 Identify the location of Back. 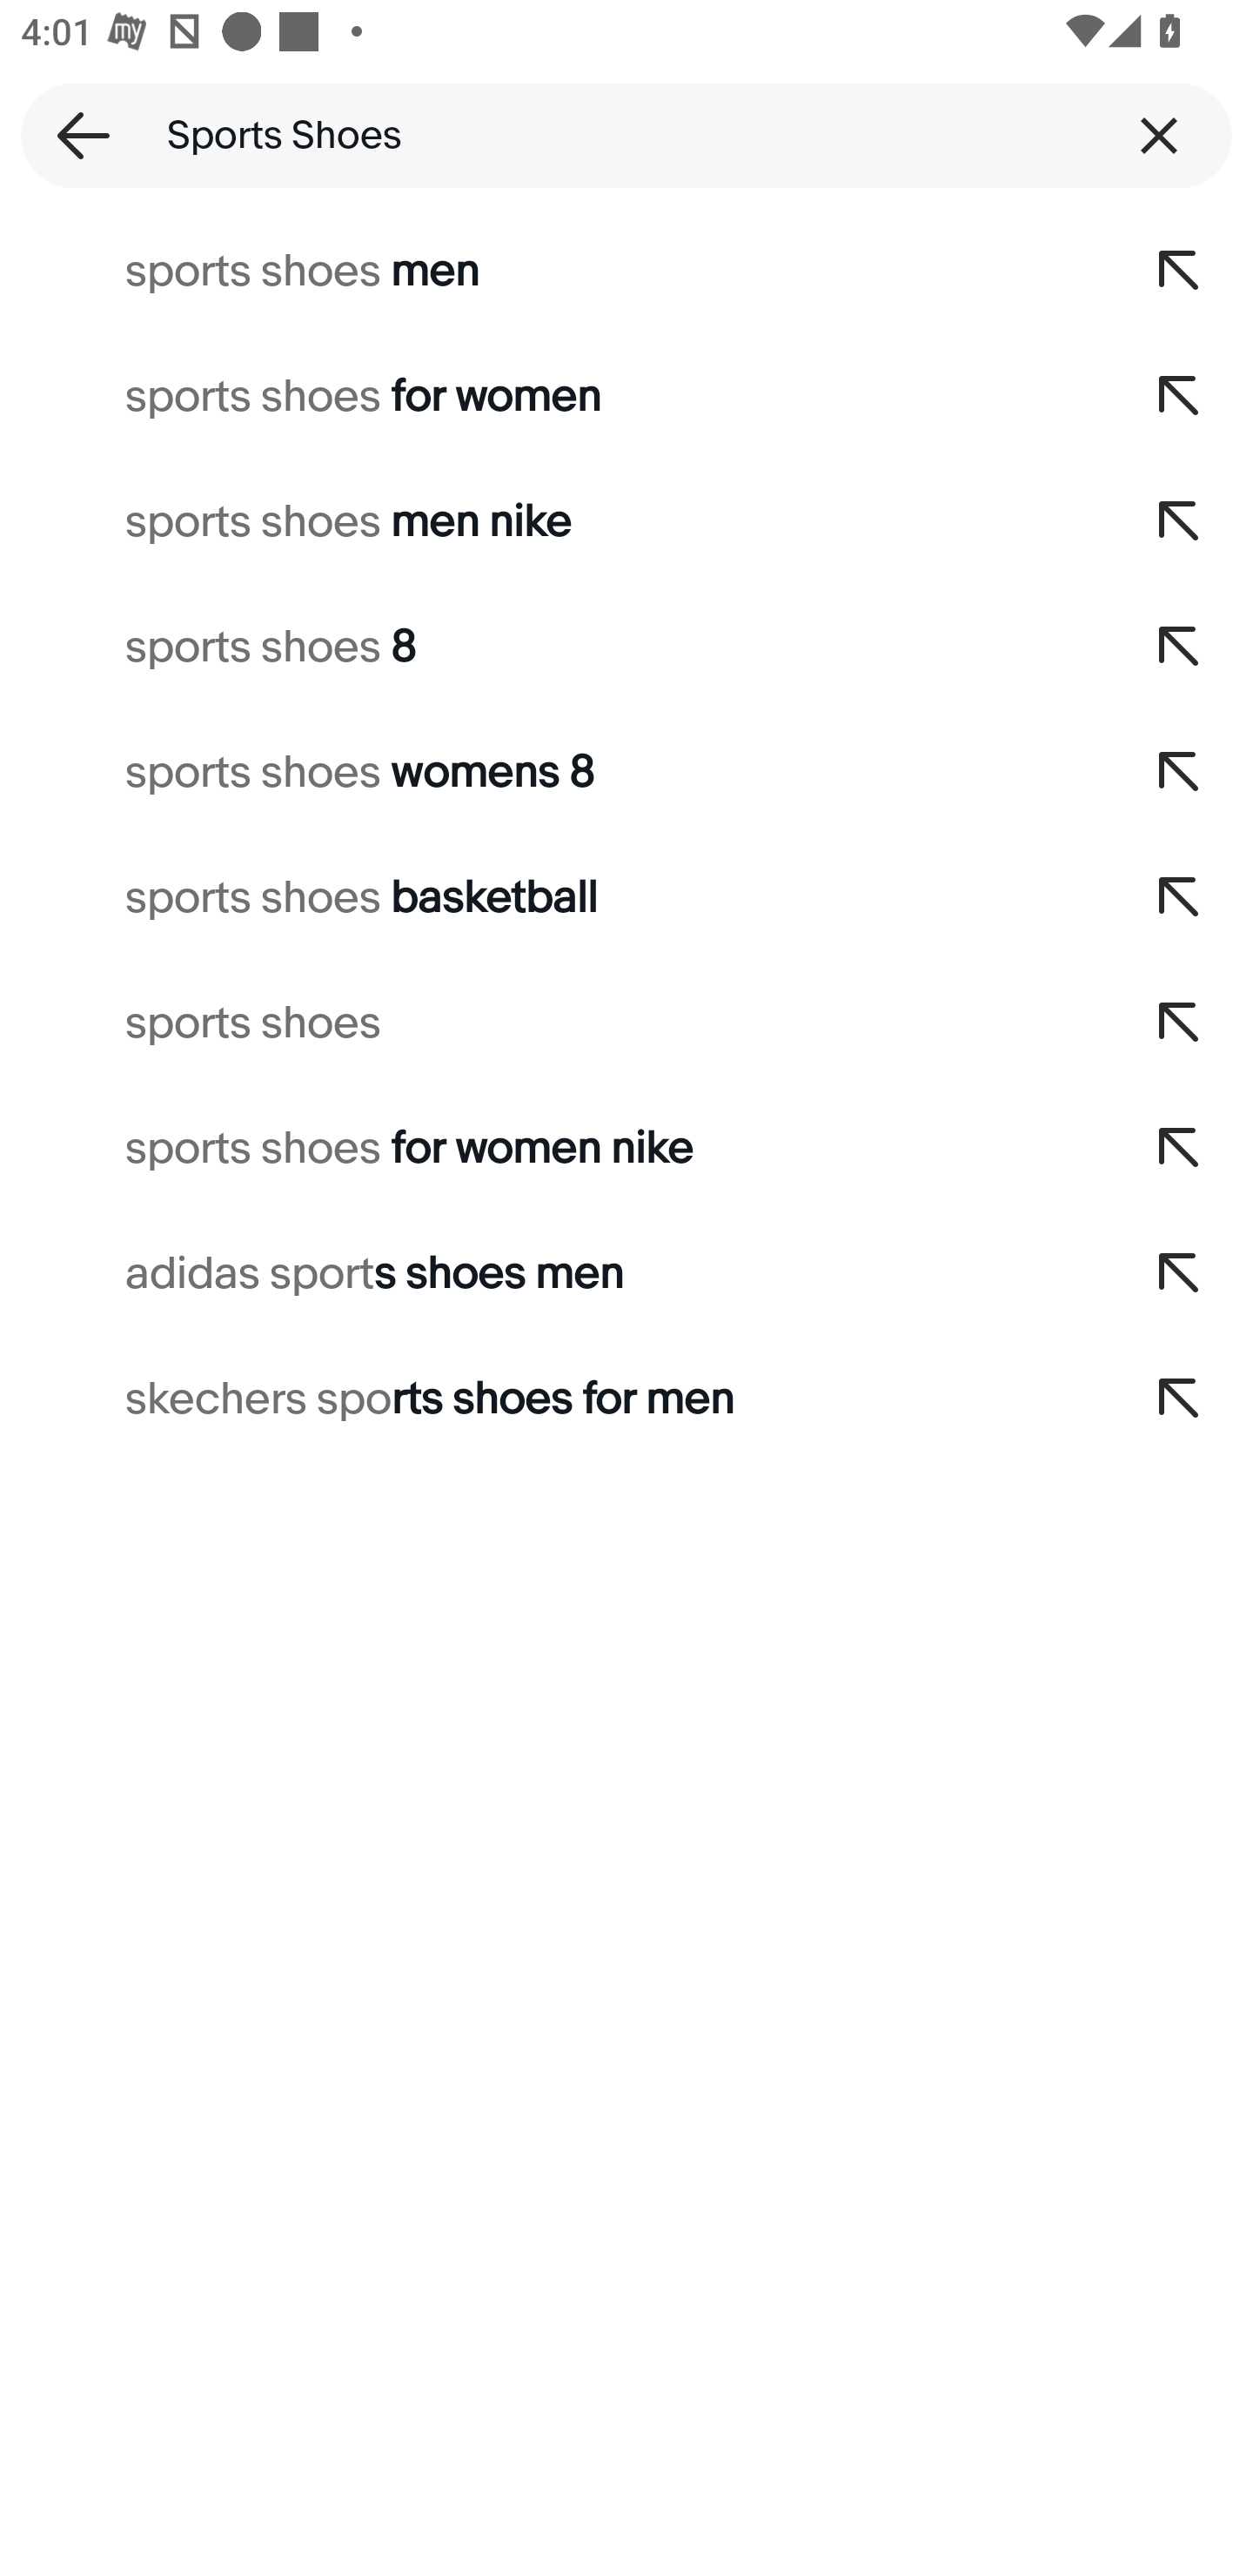
(73, 135).